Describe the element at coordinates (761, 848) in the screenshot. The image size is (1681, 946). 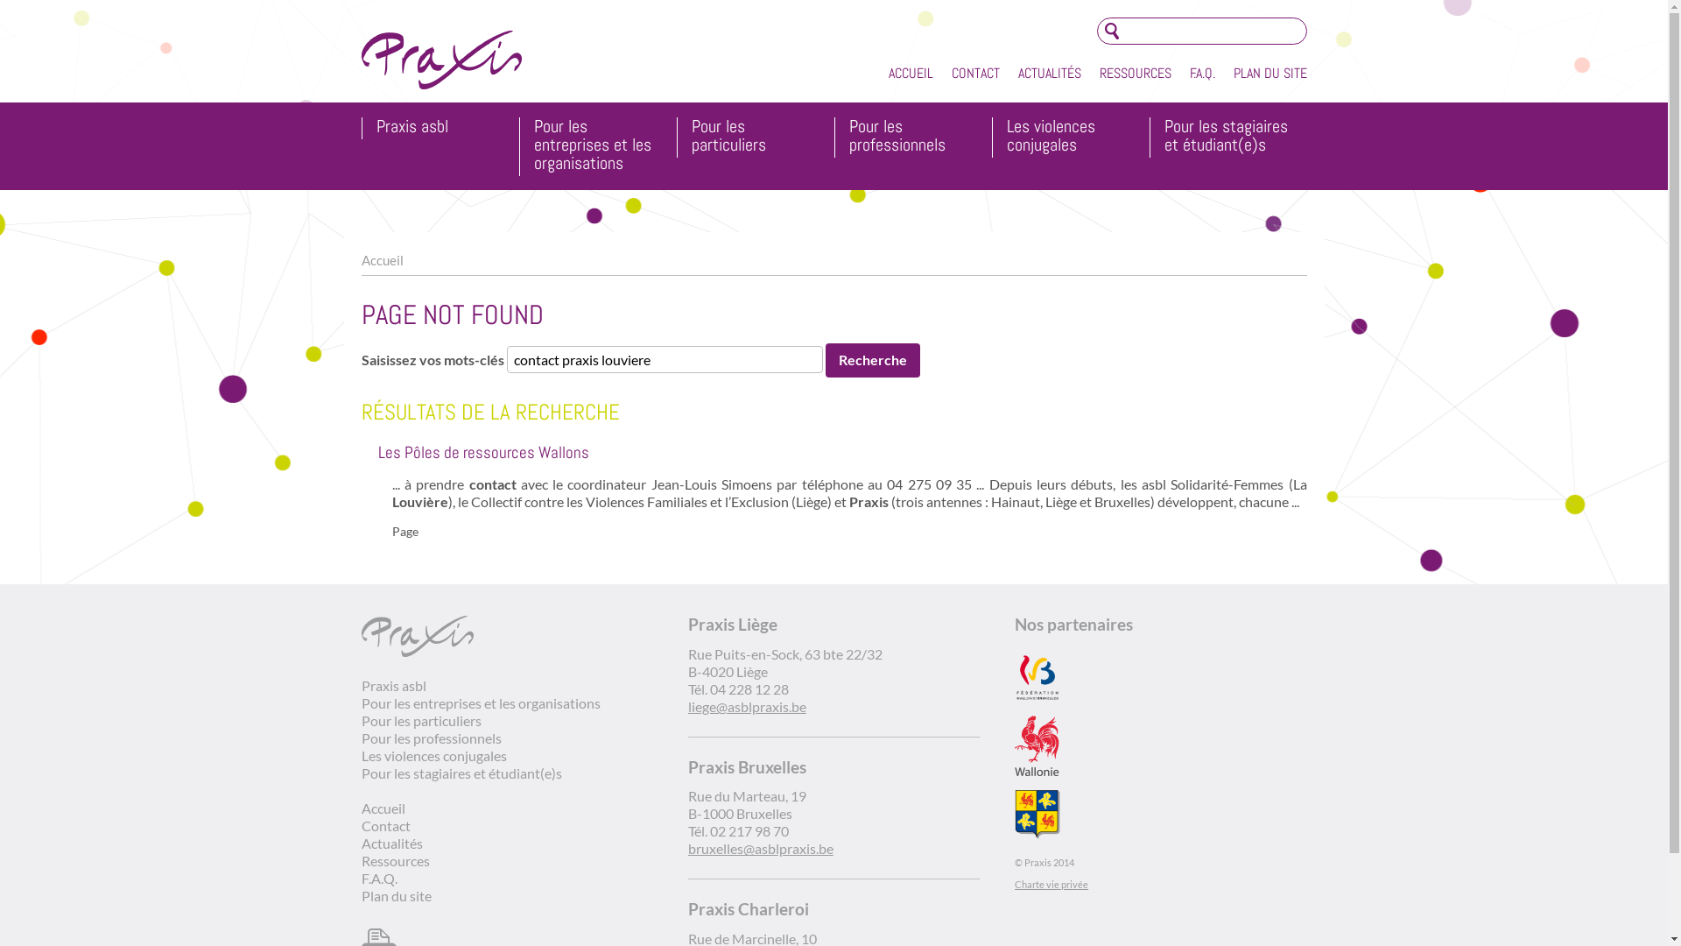
I see `bruxelles@asblpraxis.be` at that location.